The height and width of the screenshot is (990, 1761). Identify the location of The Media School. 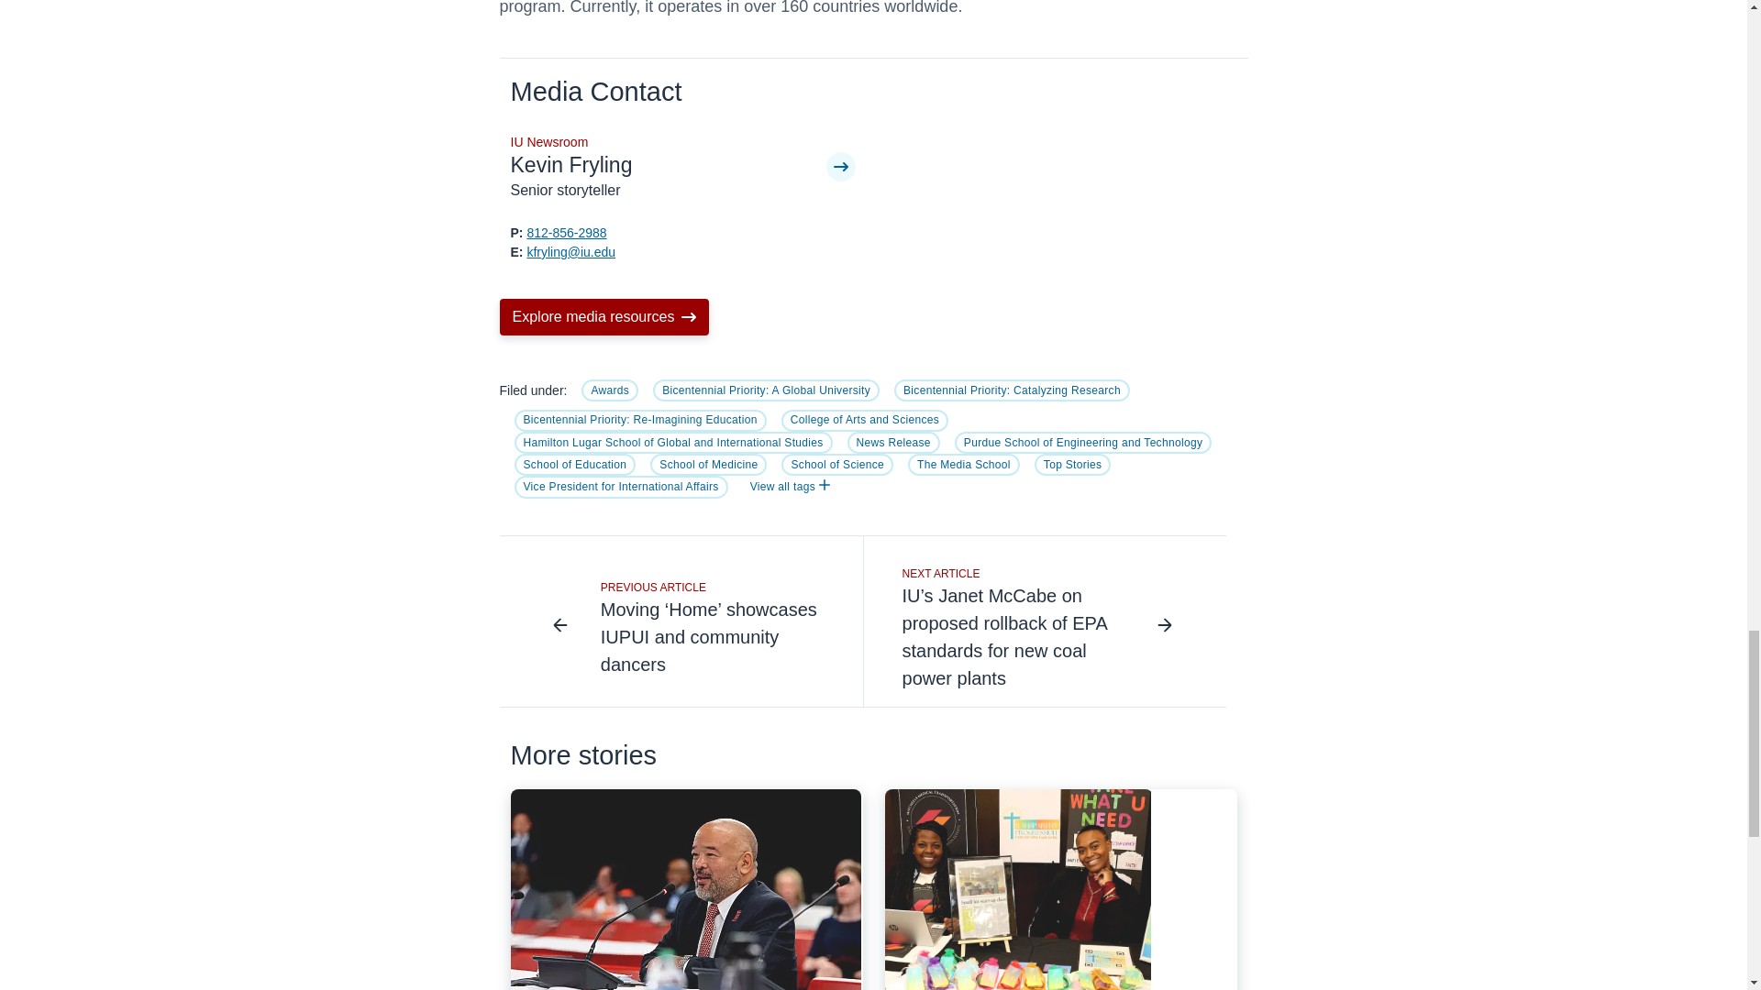
(963, 464).